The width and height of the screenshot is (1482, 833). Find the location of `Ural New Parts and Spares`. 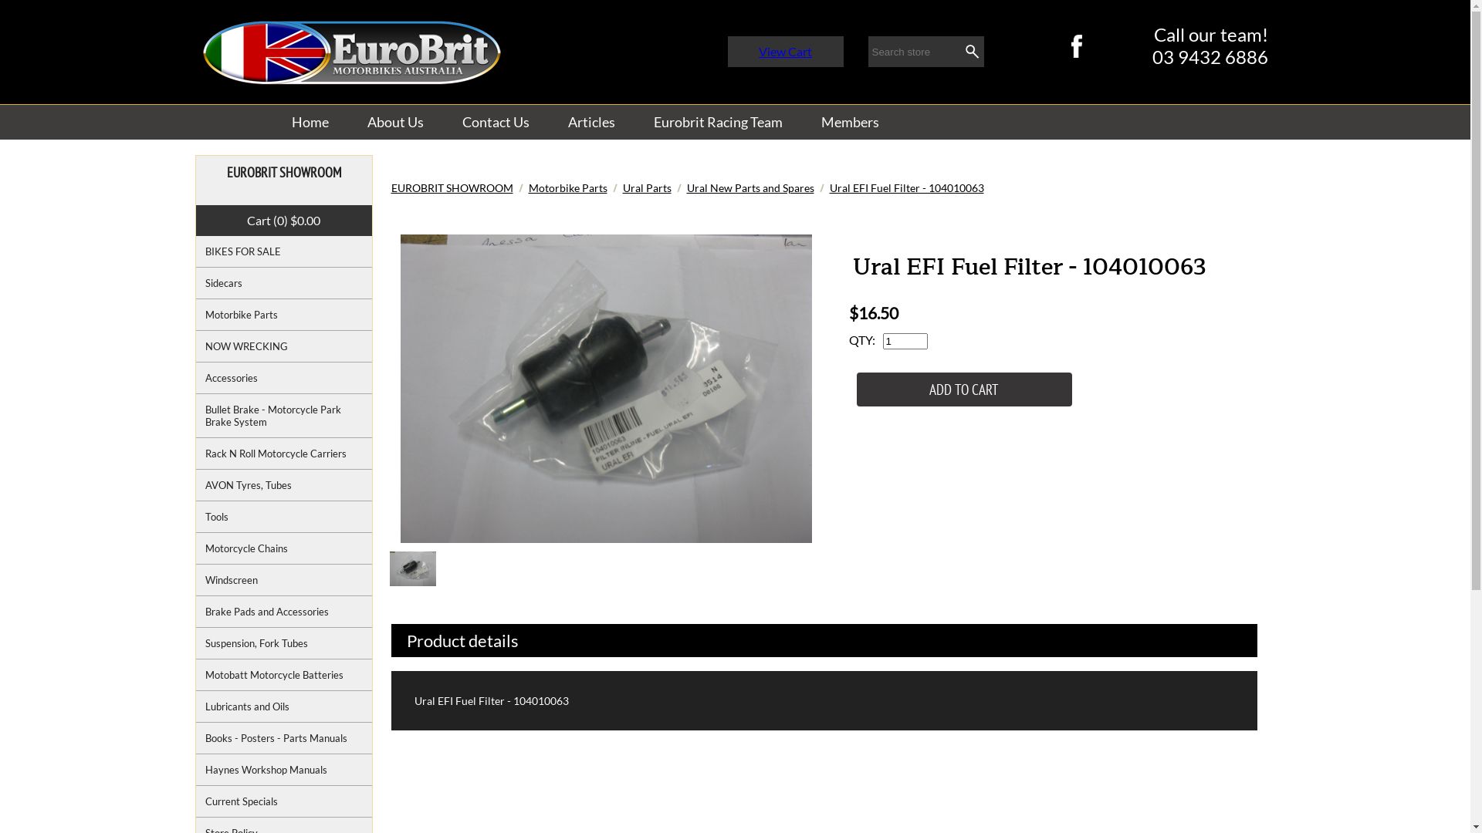

Ural New Parts and Spares is located at coordinates (750, 188).